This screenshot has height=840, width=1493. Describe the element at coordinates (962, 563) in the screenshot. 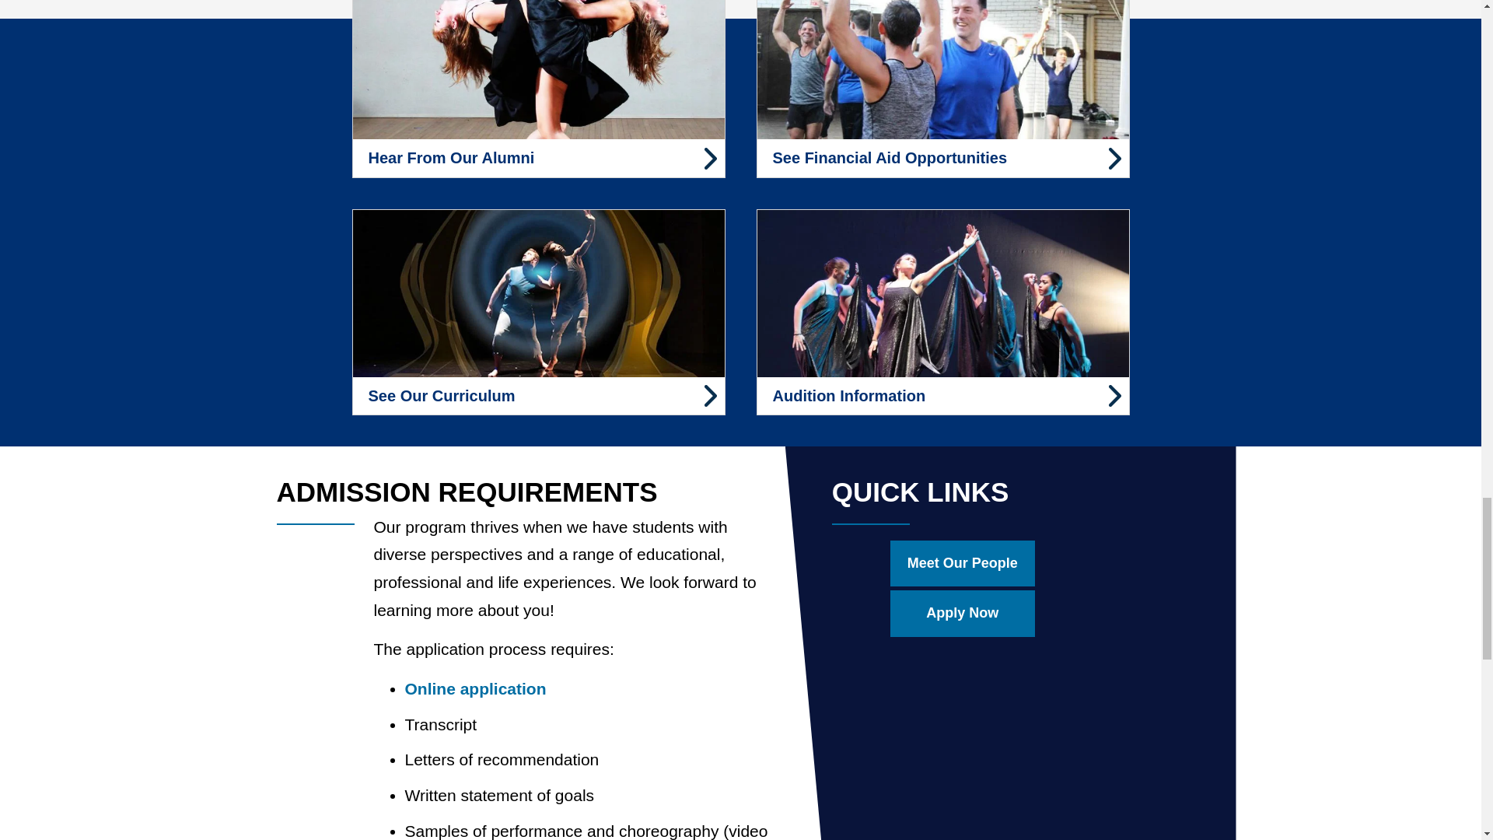

I see `Meet Our People` at that location.